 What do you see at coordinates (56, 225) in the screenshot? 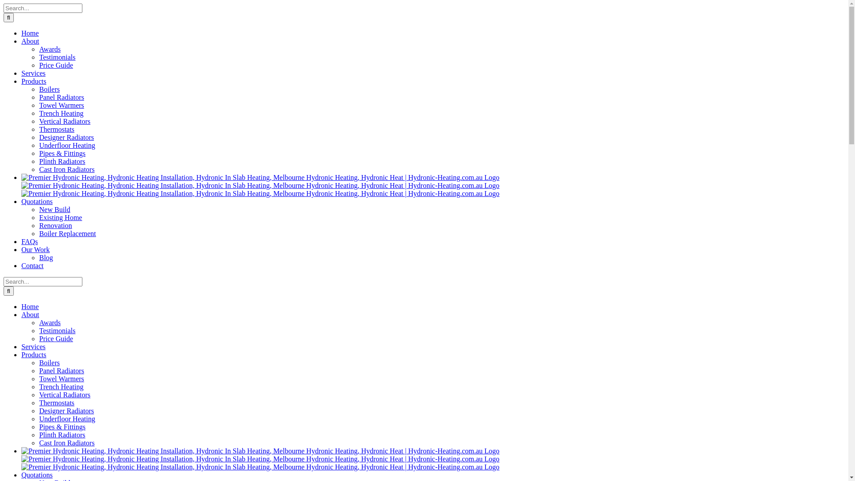
I see `Renovation` at bounding box center [56, 225].